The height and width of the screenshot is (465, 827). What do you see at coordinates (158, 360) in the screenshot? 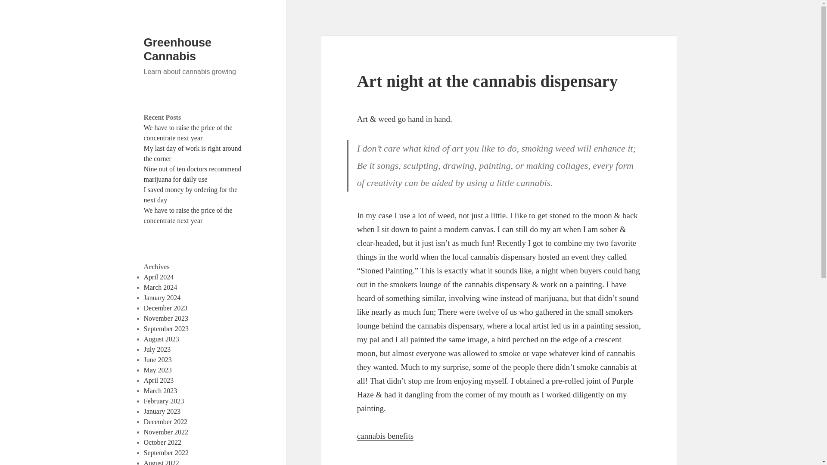
I see `June 2023` at bounding box center [158, 360].